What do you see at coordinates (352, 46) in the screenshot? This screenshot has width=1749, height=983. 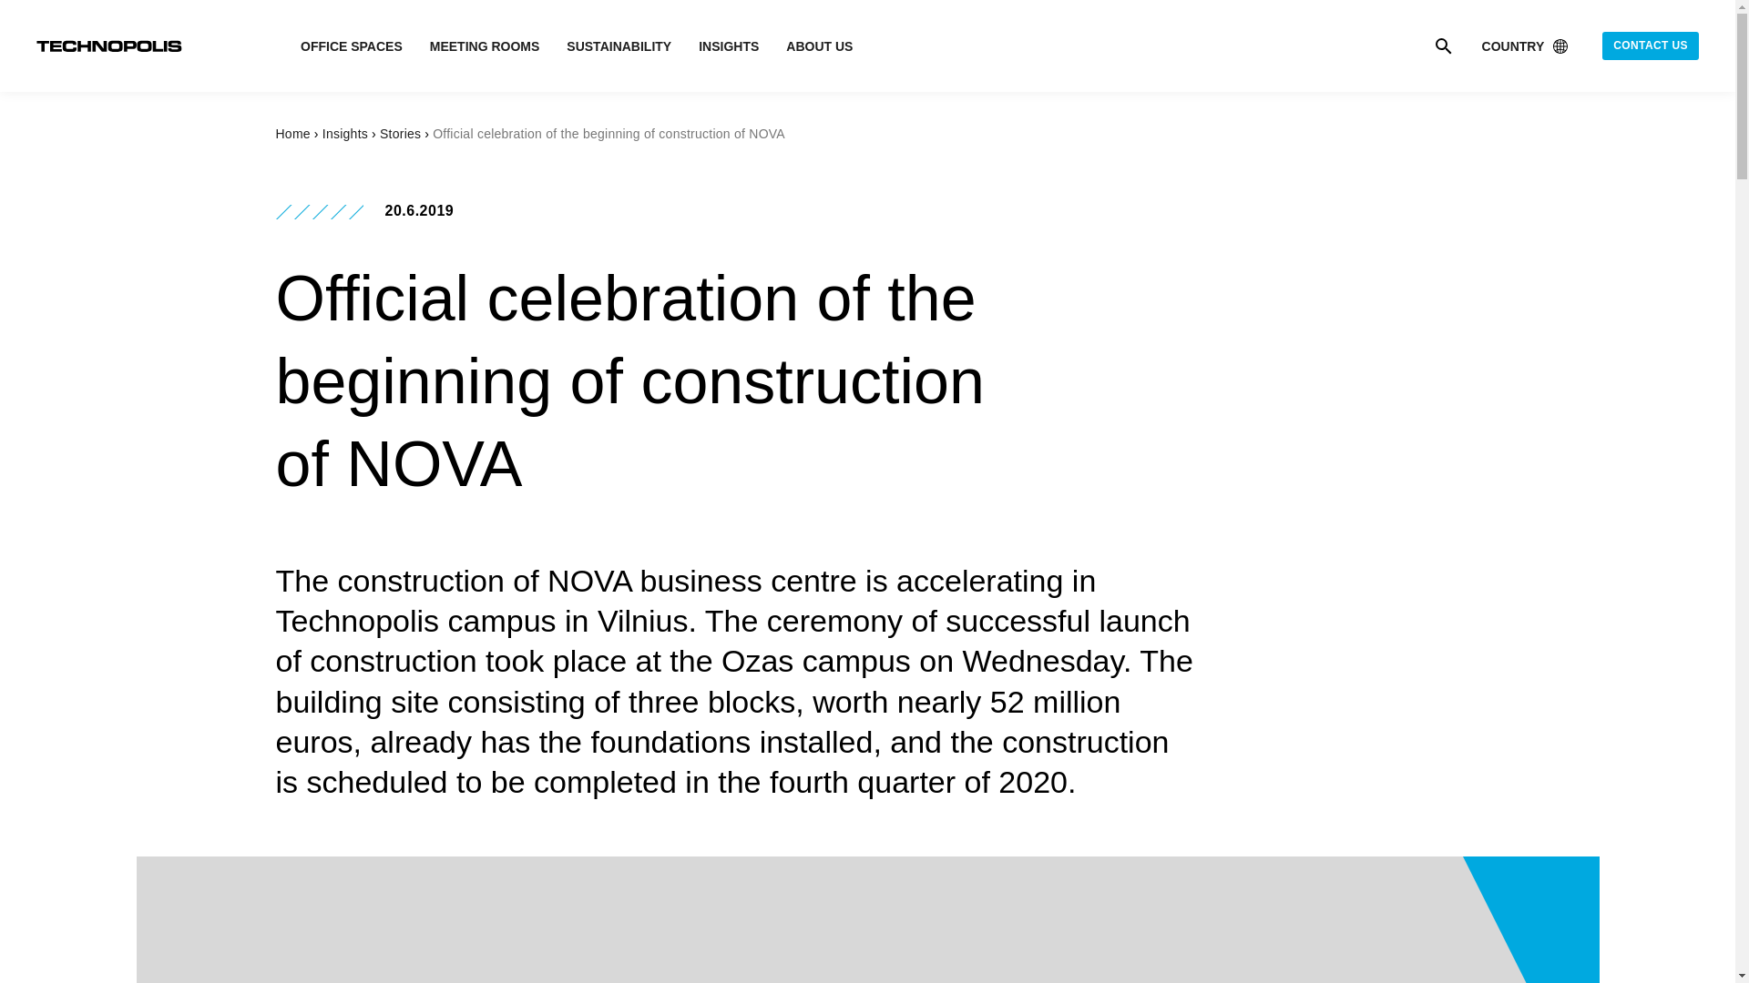 I see `OFFICE SPACES` at bounding box center [352, 46].